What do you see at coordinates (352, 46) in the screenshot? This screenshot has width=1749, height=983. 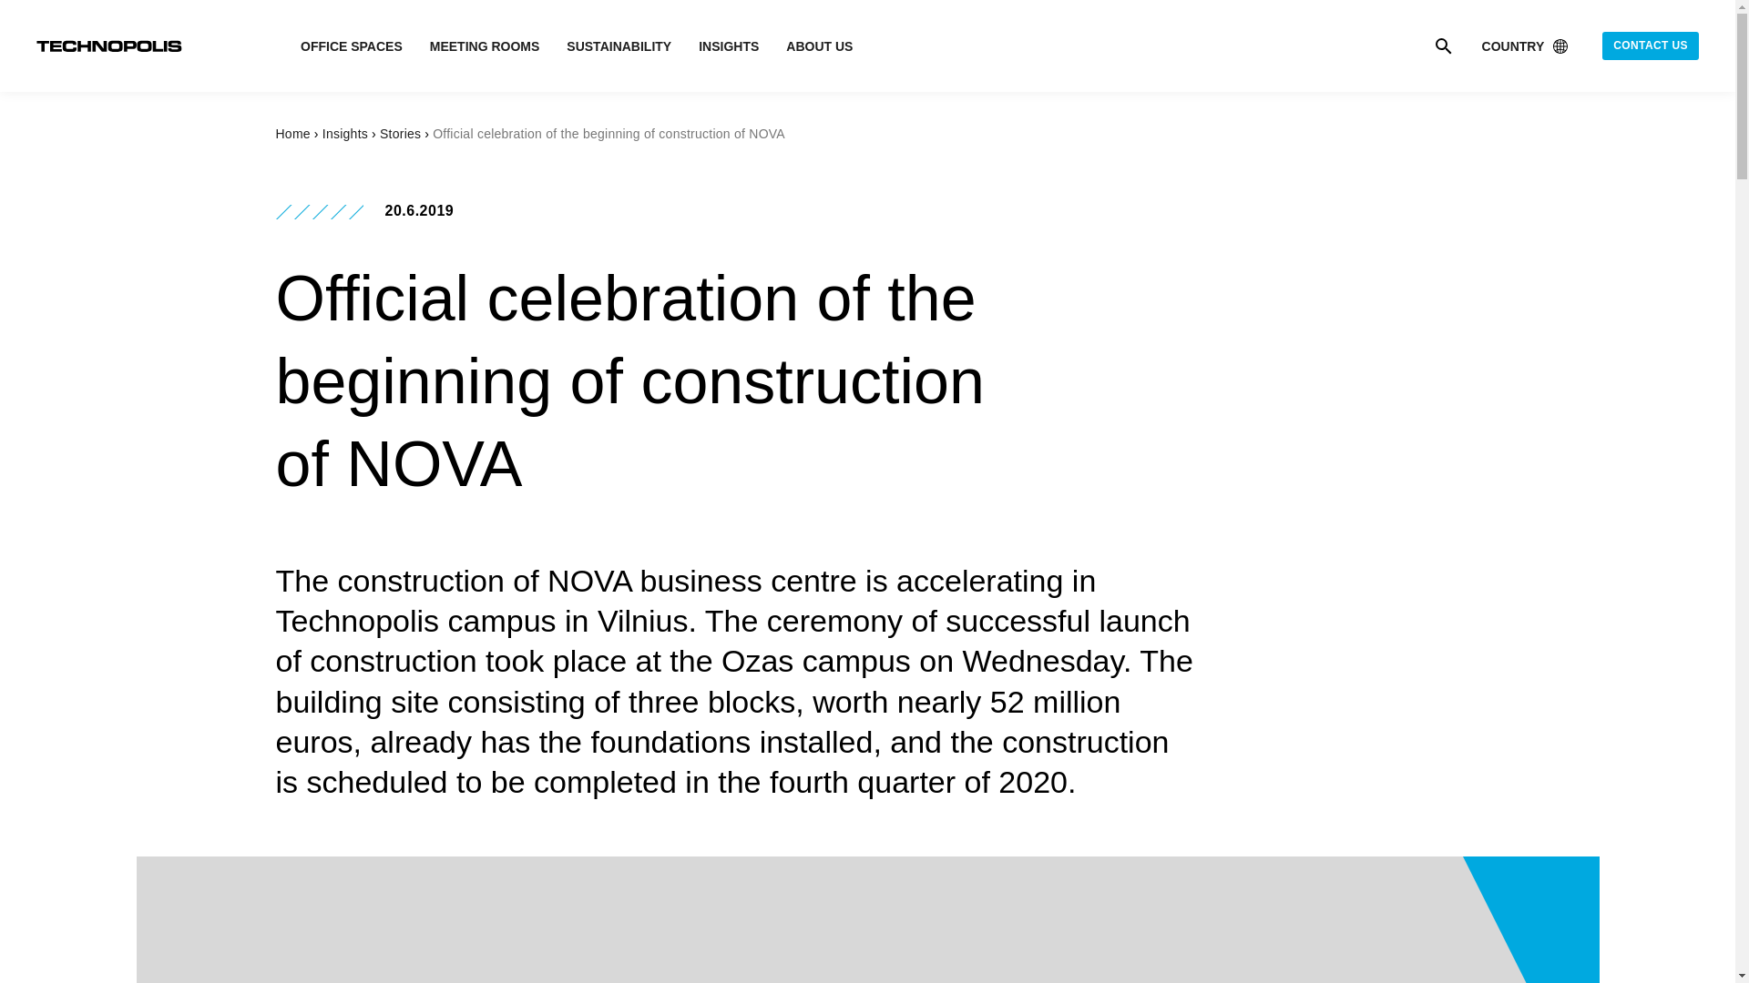 I see `OFFICE SPACES` at bounding box center [352, 46].